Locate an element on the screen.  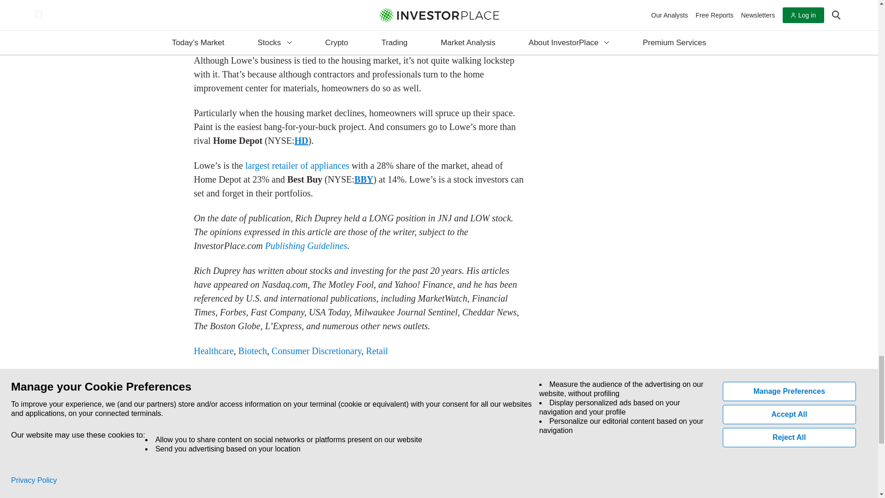
Articles from Retail industry is located at coordinates (377, 350).